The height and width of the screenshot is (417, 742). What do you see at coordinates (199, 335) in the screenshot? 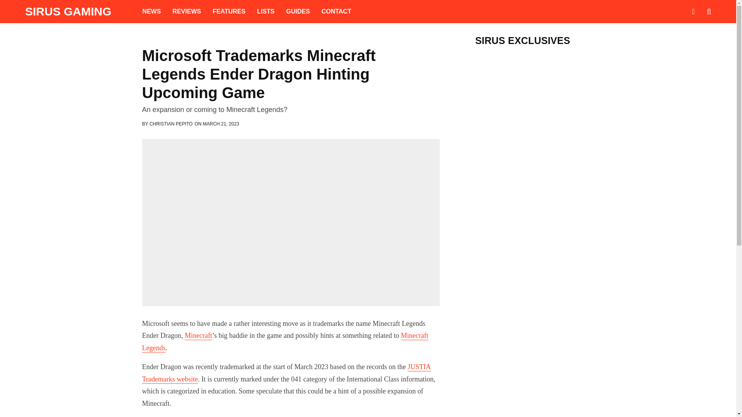
I see `Minecraft` at bounding box center [199, 335].